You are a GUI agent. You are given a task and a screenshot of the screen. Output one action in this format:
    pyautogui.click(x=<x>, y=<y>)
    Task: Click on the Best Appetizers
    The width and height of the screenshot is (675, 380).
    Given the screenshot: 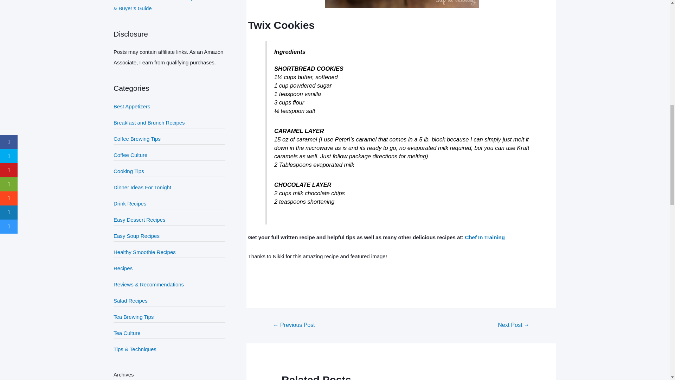 What is the action you would take?
    pyautogui.click(x=131, y=106)
    